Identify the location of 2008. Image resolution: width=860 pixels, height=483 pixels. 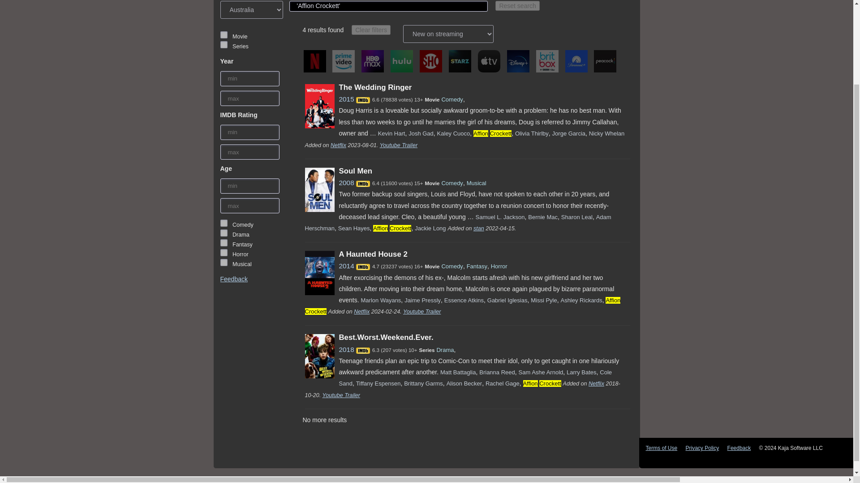
(346, 182).